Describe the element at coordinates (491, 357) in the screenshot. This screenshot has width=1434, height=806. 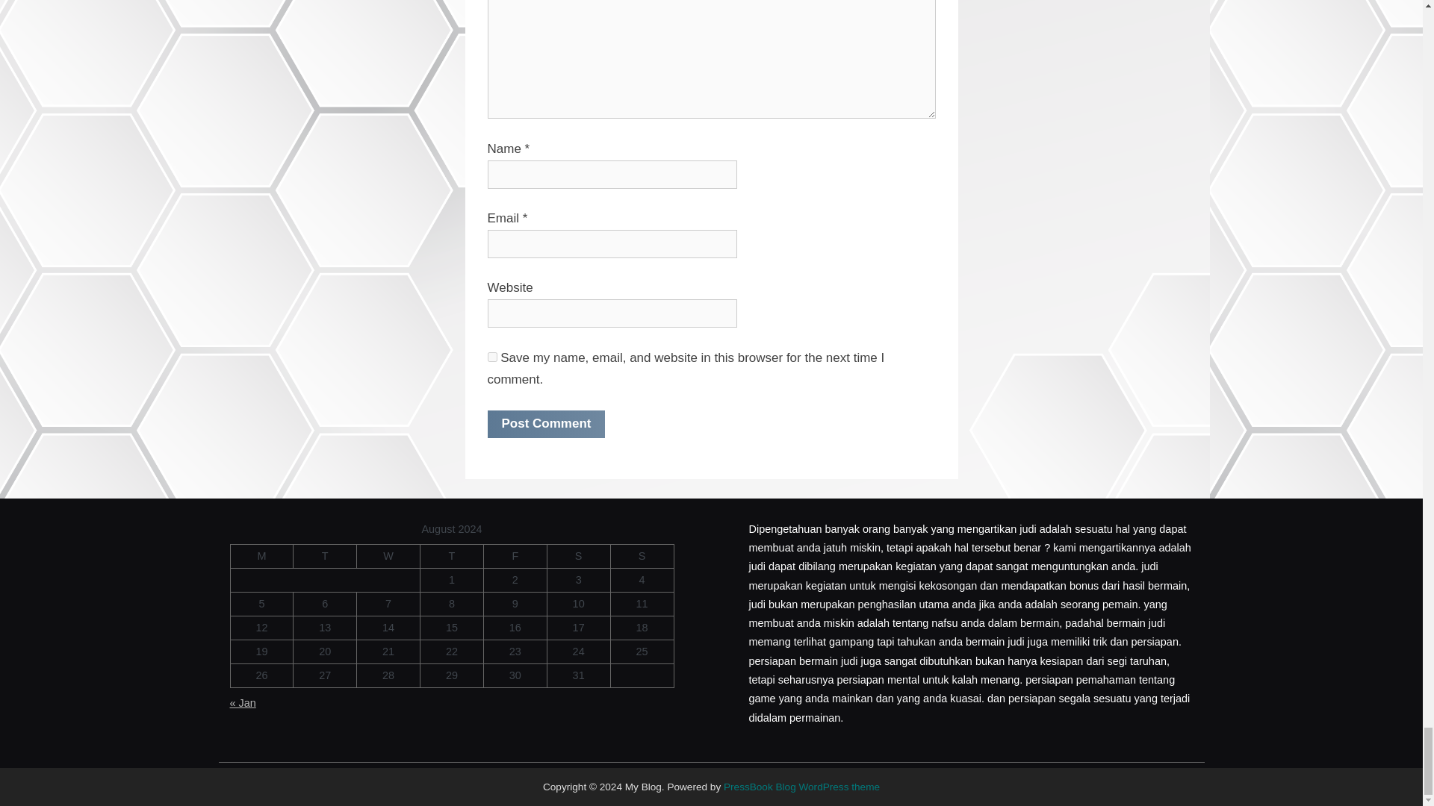
I see `yes` at that location.